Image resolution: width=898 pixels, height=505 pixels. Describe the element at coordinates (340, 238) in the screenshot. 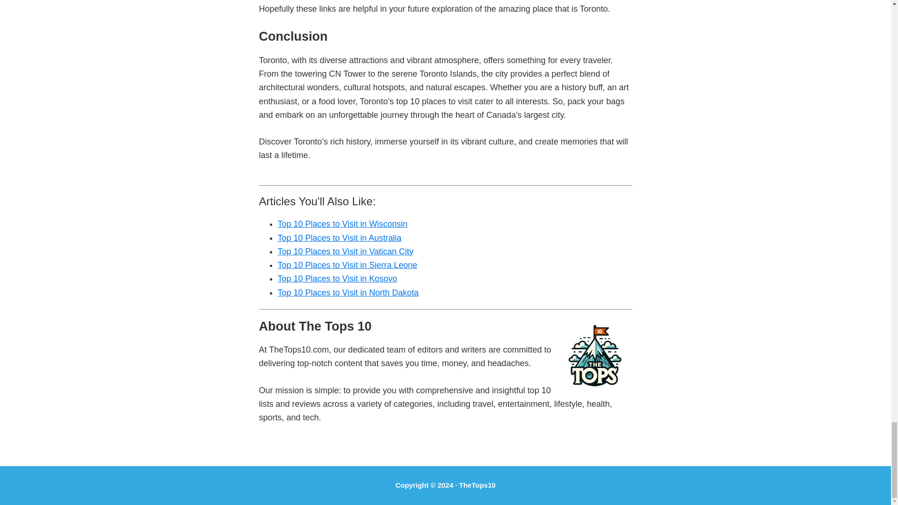

I see `Link to Top 10 Places to Visit in Australia` at that location.